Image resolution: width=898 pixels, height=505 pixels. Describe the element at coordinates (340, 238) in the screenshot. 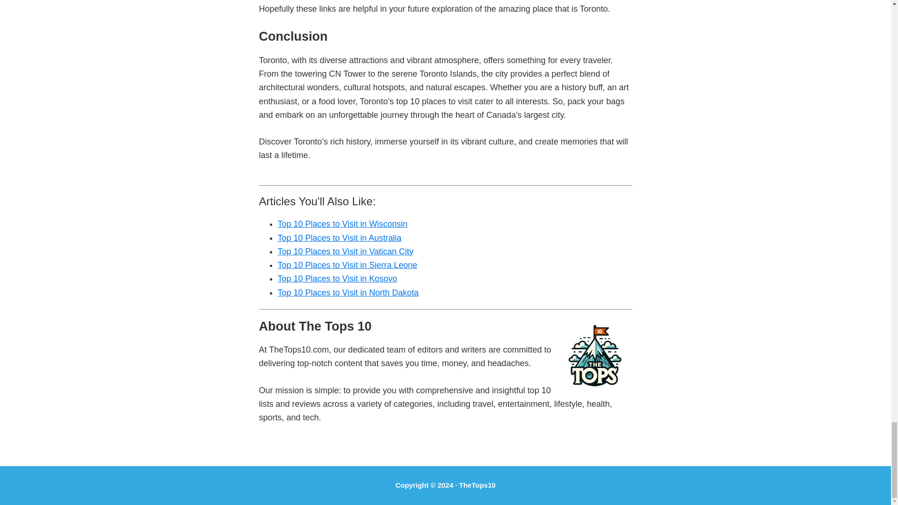

I see `Link to Top 10 Places to Visit in Australia` at that location.